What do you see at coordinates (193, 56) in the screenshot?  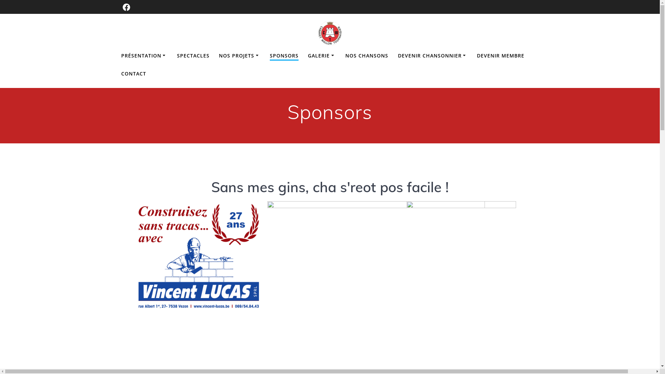 I see `SPECTACLES` at bounding box center [193, 56].